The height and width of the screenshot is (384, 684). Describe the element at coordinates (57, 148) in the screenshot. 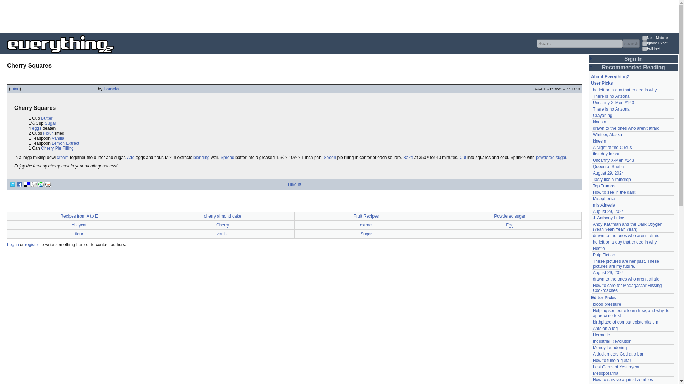

I see `Cherry Pie Filling` at that location.